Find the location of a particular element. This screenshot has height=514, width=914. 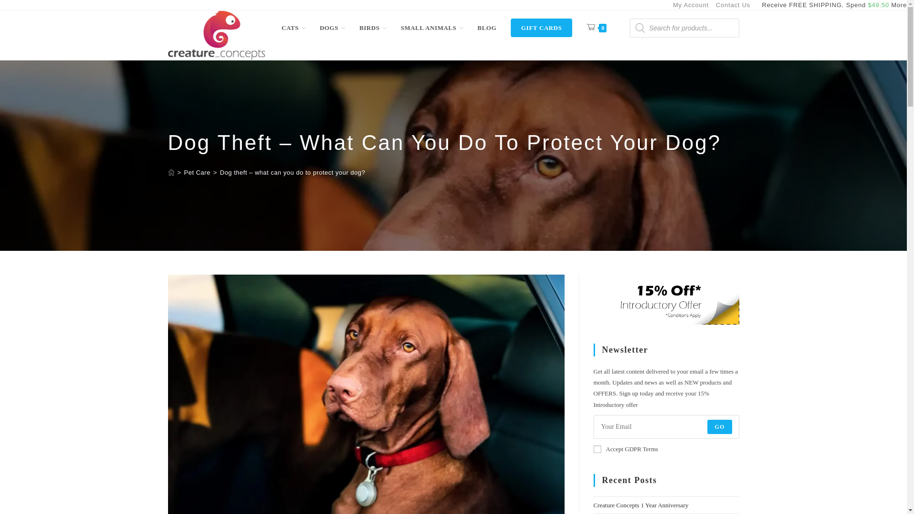

Contact Us is located at coordinates (733, 5).